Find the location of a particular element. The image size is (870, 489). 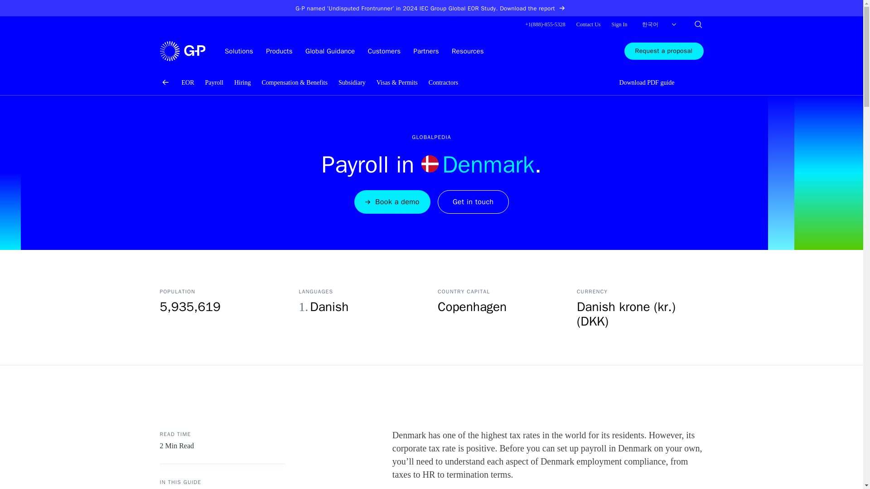

Download PDF guide is located at coordinates (641, 82).